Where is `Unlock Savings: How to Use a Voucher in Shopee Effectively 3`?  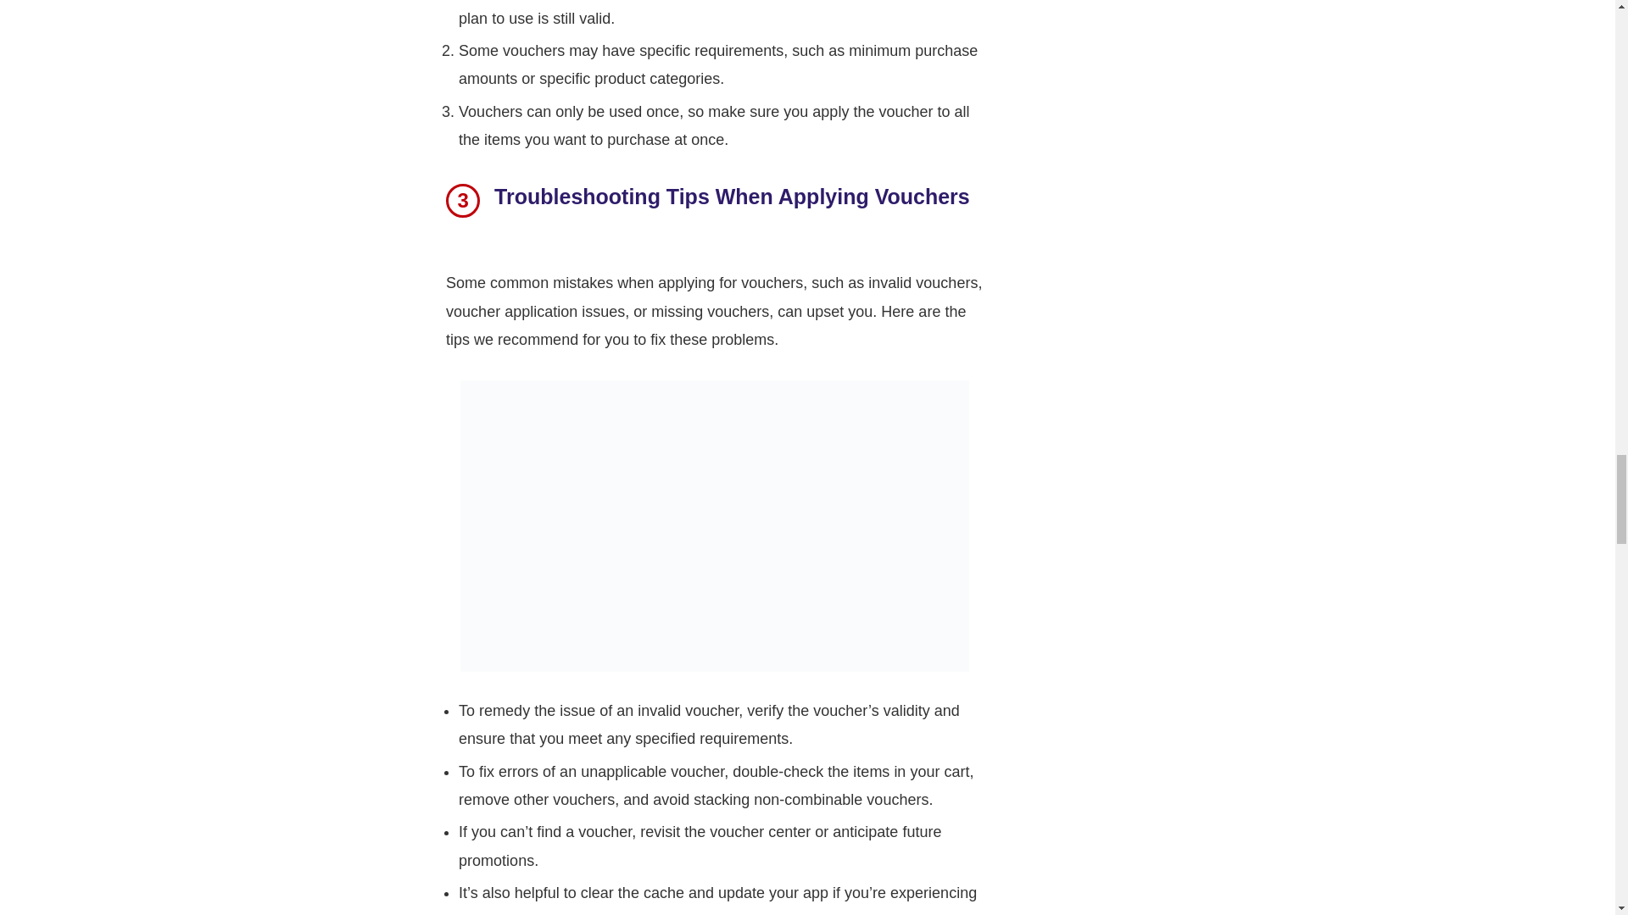
Unlock Savings: How to Use a Voucher in Shopee Effectively 3 is located at coordinates (714, 525).